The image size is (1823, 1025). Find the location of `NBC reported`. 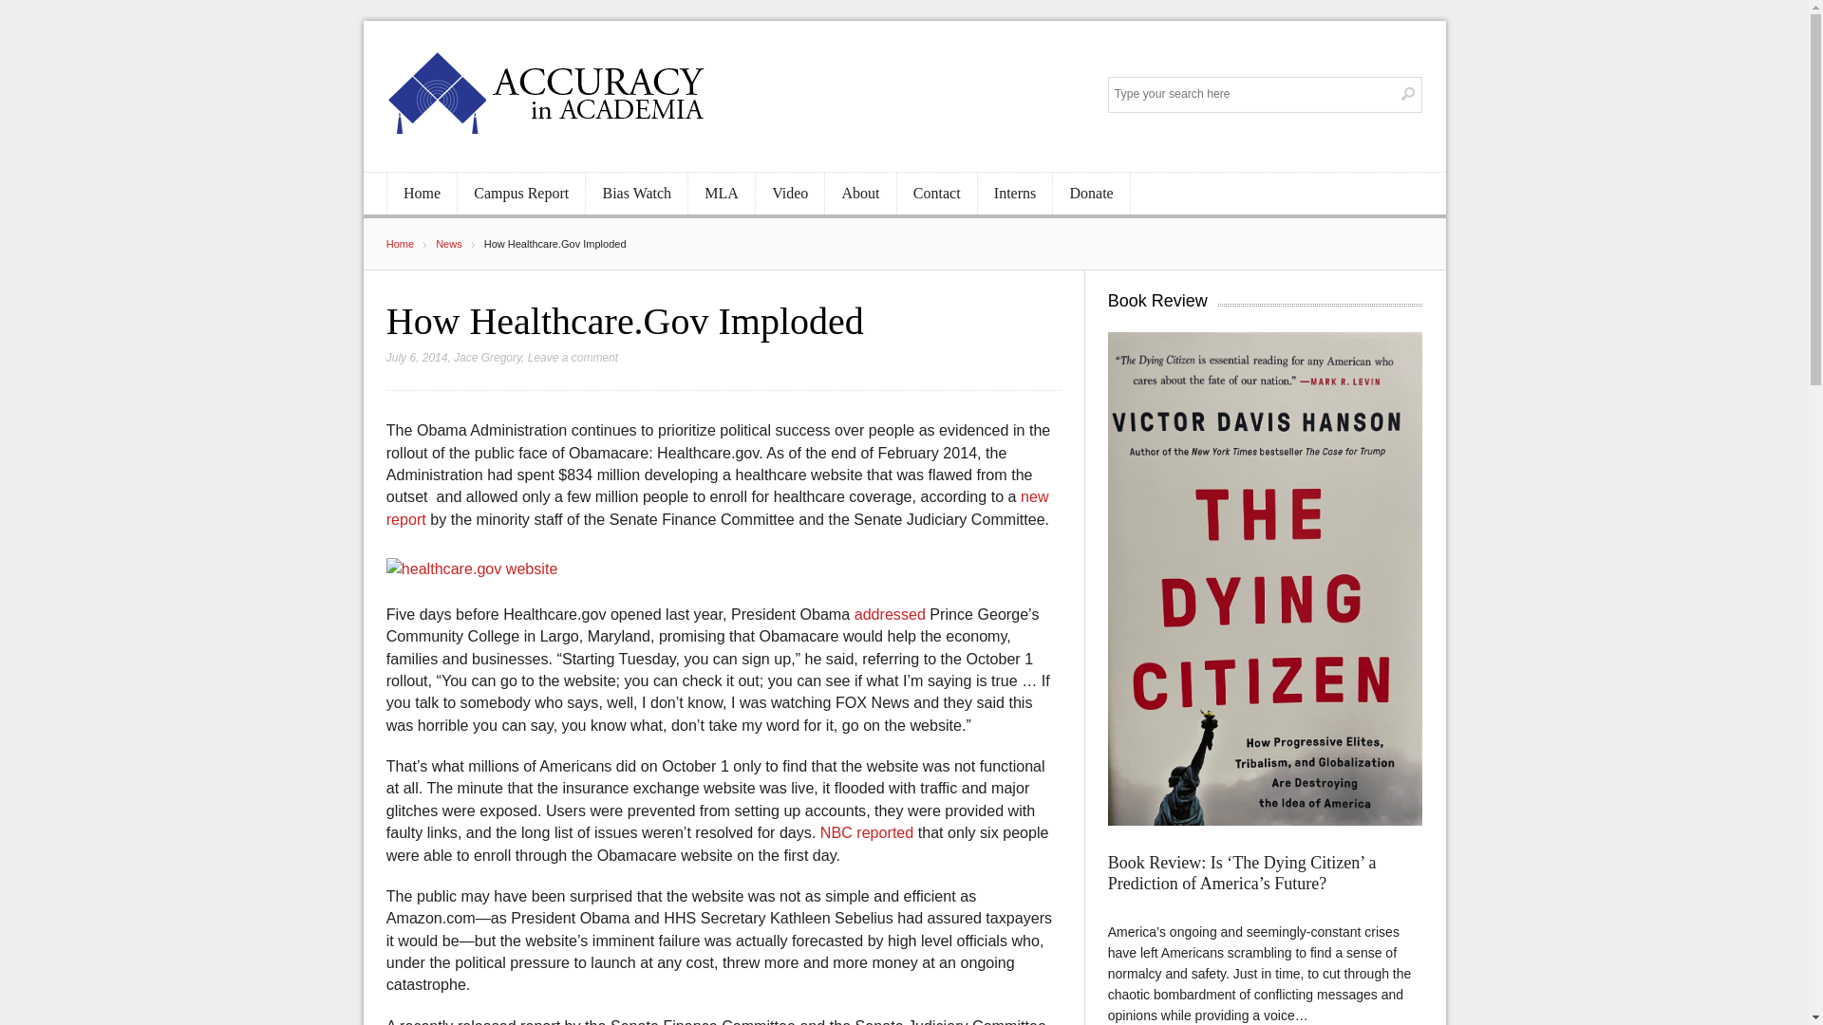

NBC reported is located at coordinates (866, 831).